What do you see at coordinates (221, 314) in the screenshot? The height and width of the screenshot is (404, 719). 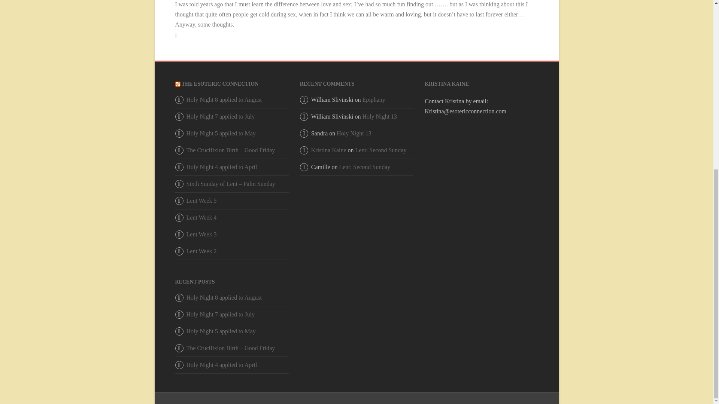 I see `Holy Night 7 applied to July` at bounding box center [221, 314].